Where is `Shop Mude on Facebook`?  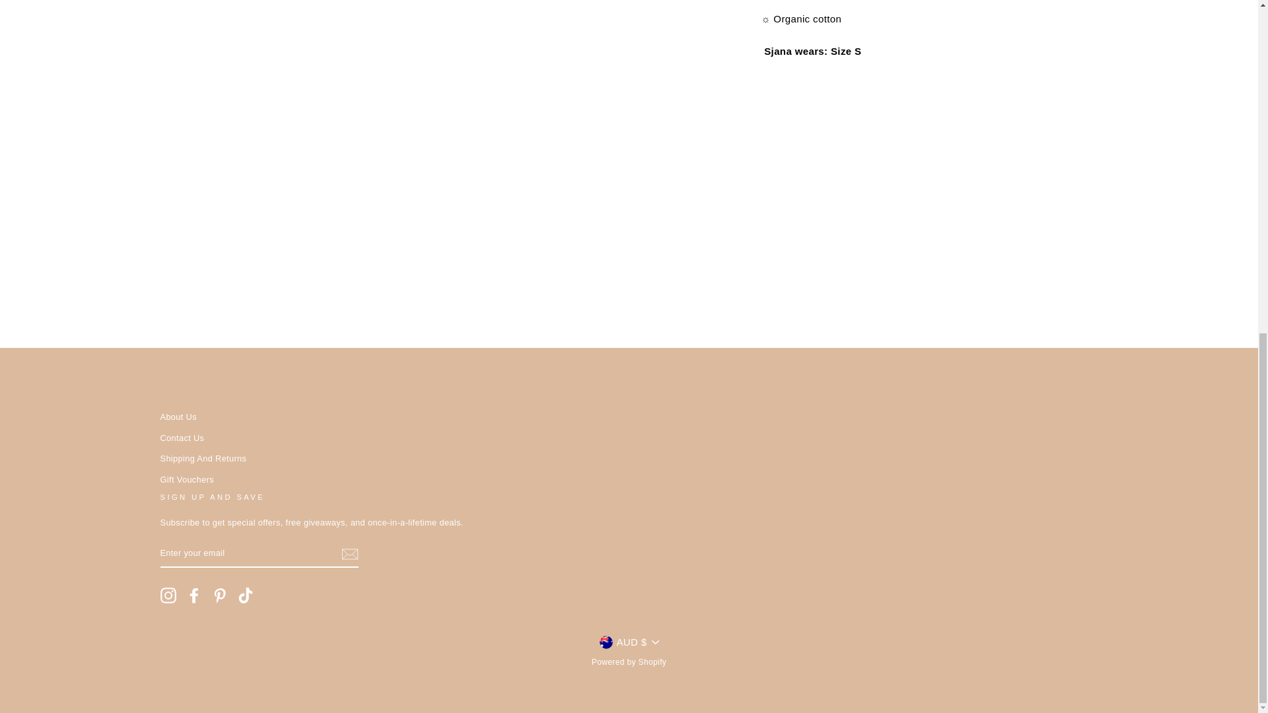
Shop Mude on Facebook is located at coordinates (194, 595).